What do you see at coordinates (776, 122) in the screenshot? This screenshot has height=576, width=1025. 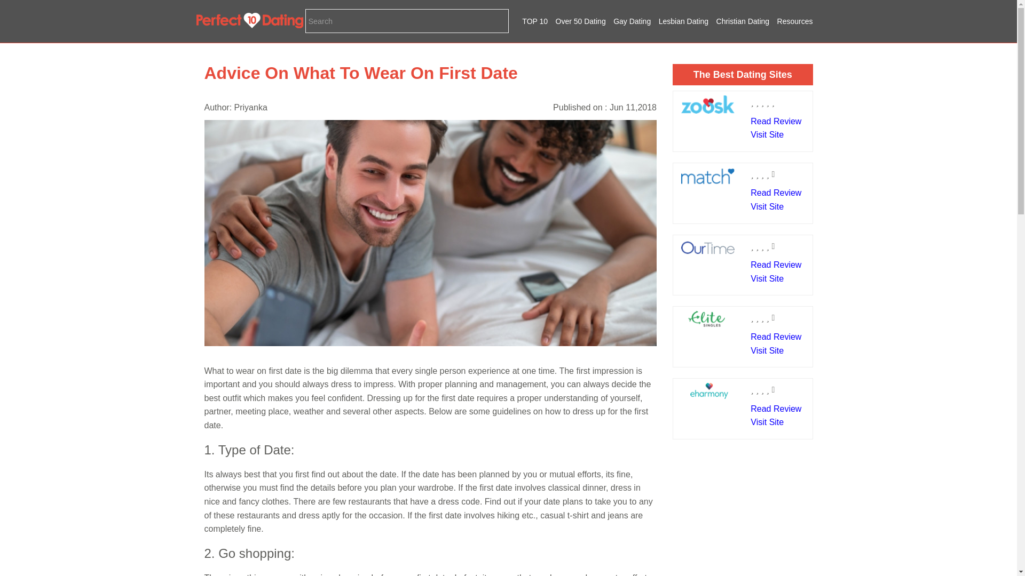 I see `Read Review` at bounding box center [776, 122].